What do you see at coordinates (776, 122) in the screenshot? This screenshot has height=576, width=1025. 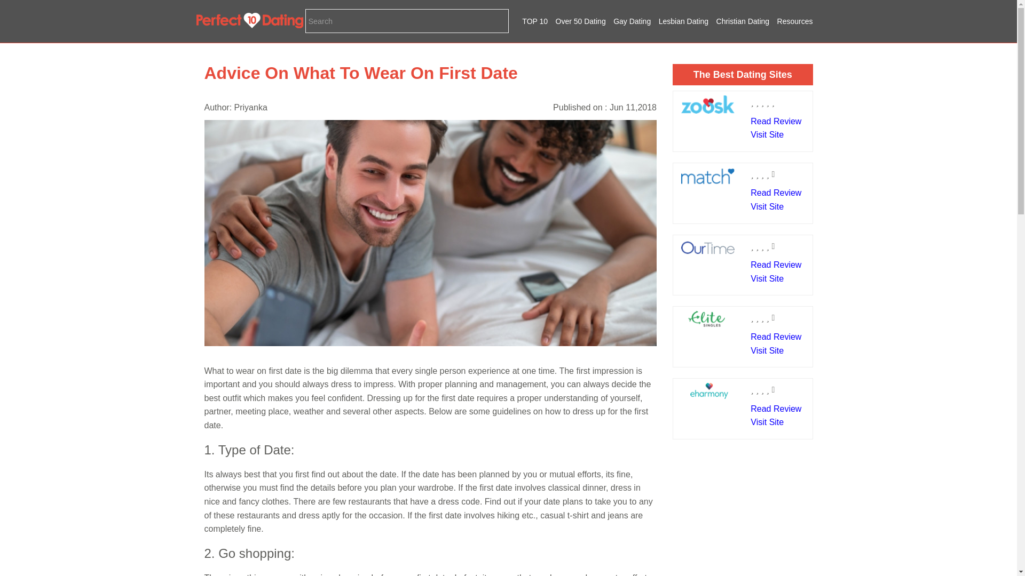 I see `Read Review` at bounding box center [776, 122].